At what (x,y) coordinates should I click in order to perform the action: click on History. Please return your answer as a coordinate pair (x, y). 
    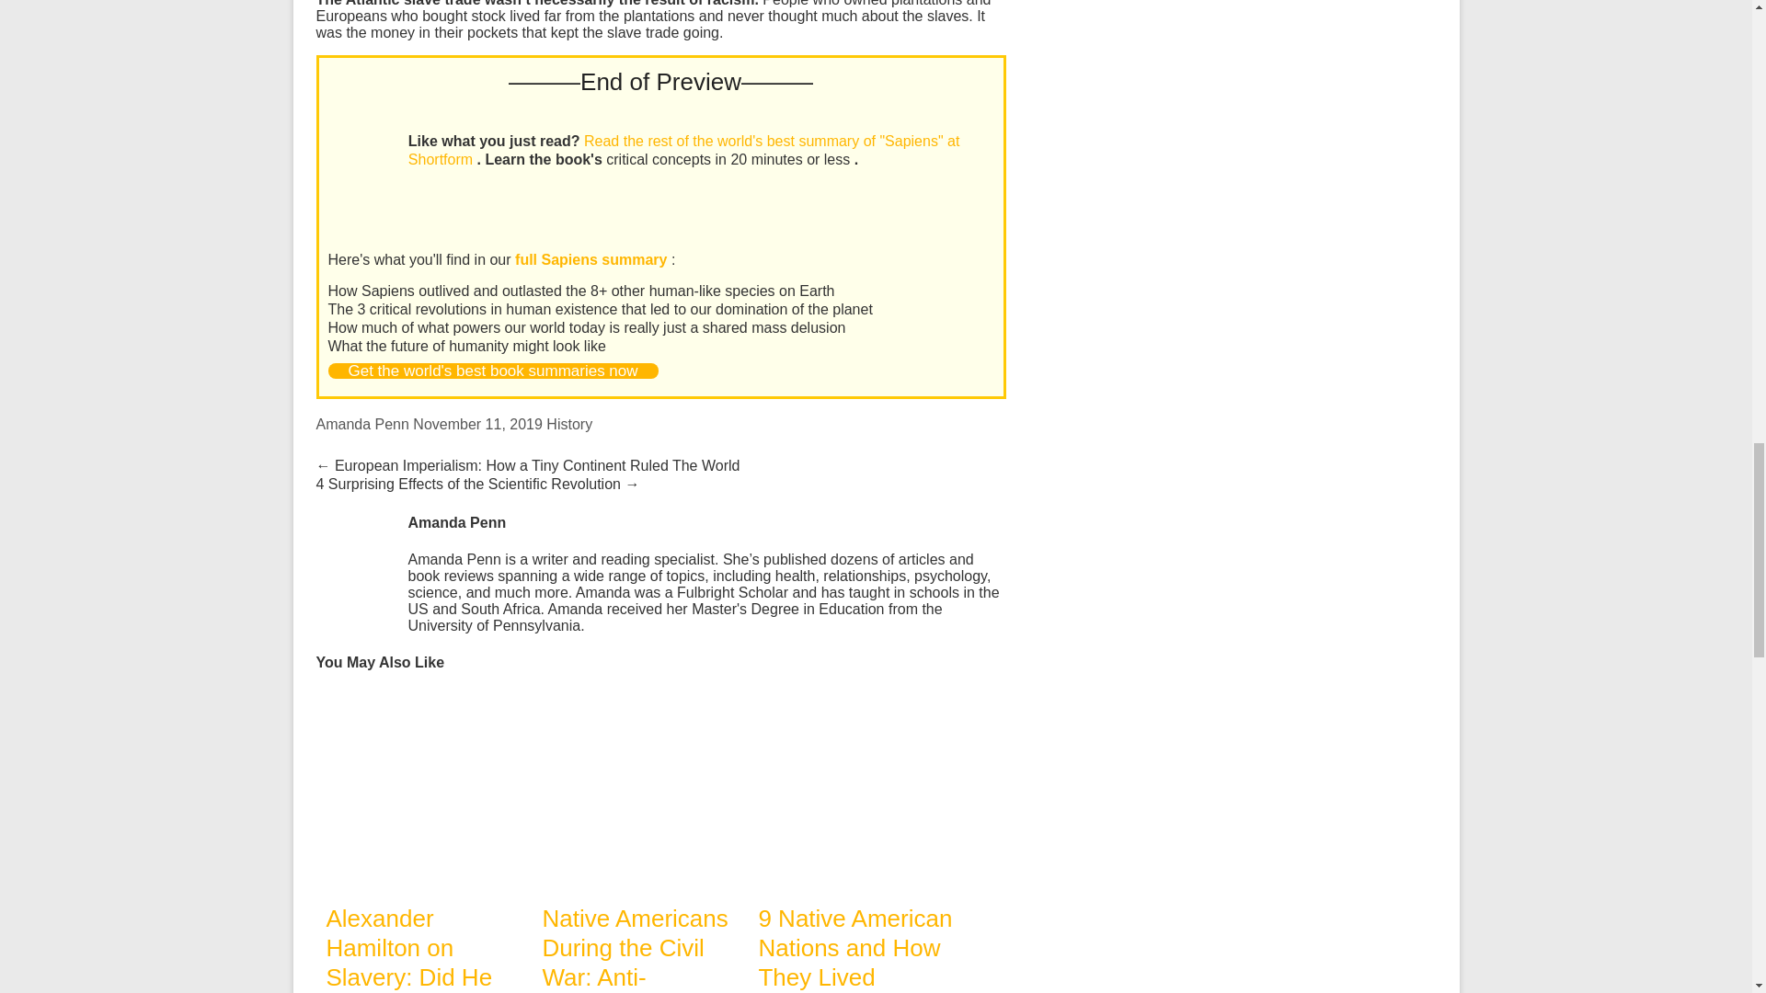
    Looking at the image, I should click on (568, 423).